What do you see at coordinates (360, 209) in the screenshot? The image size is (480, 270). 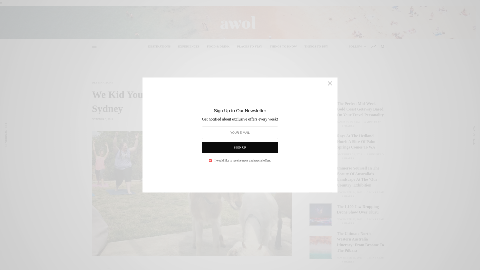 I see `The 1,100 Jaw Dropping Drone Show Over Uluru` at bounding box center [360, 209].